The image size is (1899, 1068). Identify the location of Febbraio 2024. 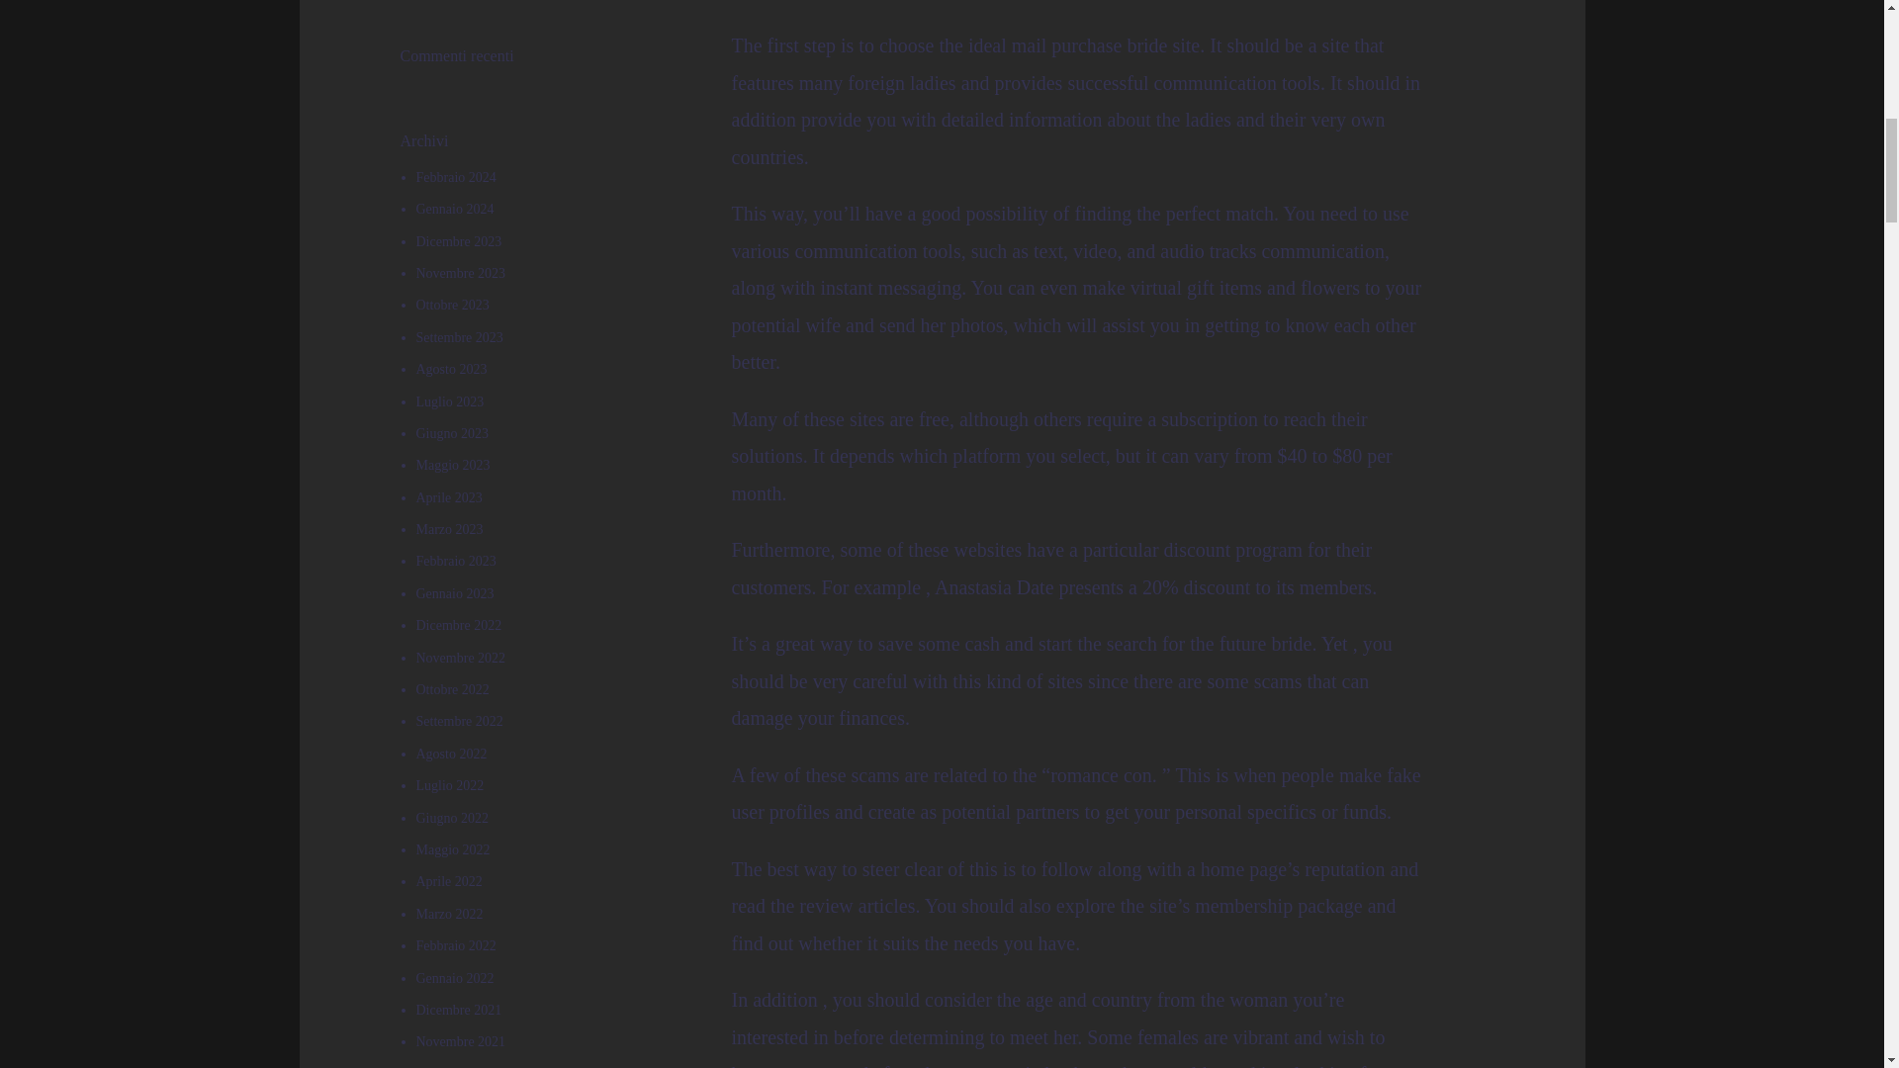
(455, 176).